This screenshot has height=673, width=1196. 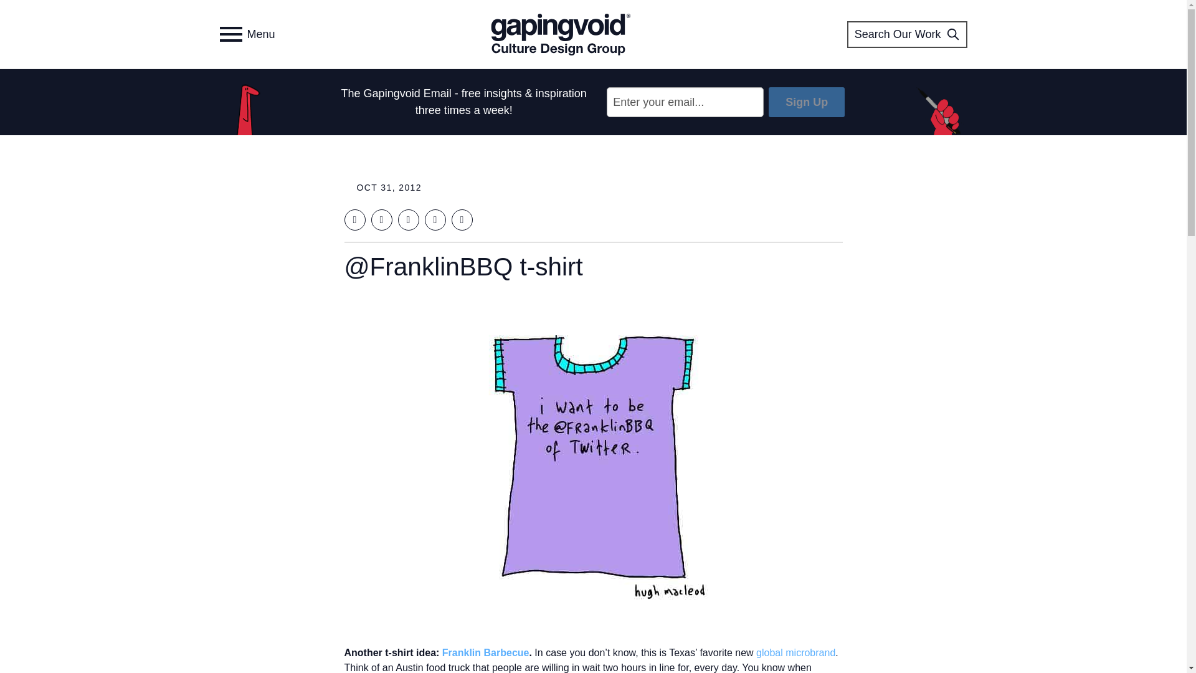 I want to click on global microbrand, so click(x=795, y=652).